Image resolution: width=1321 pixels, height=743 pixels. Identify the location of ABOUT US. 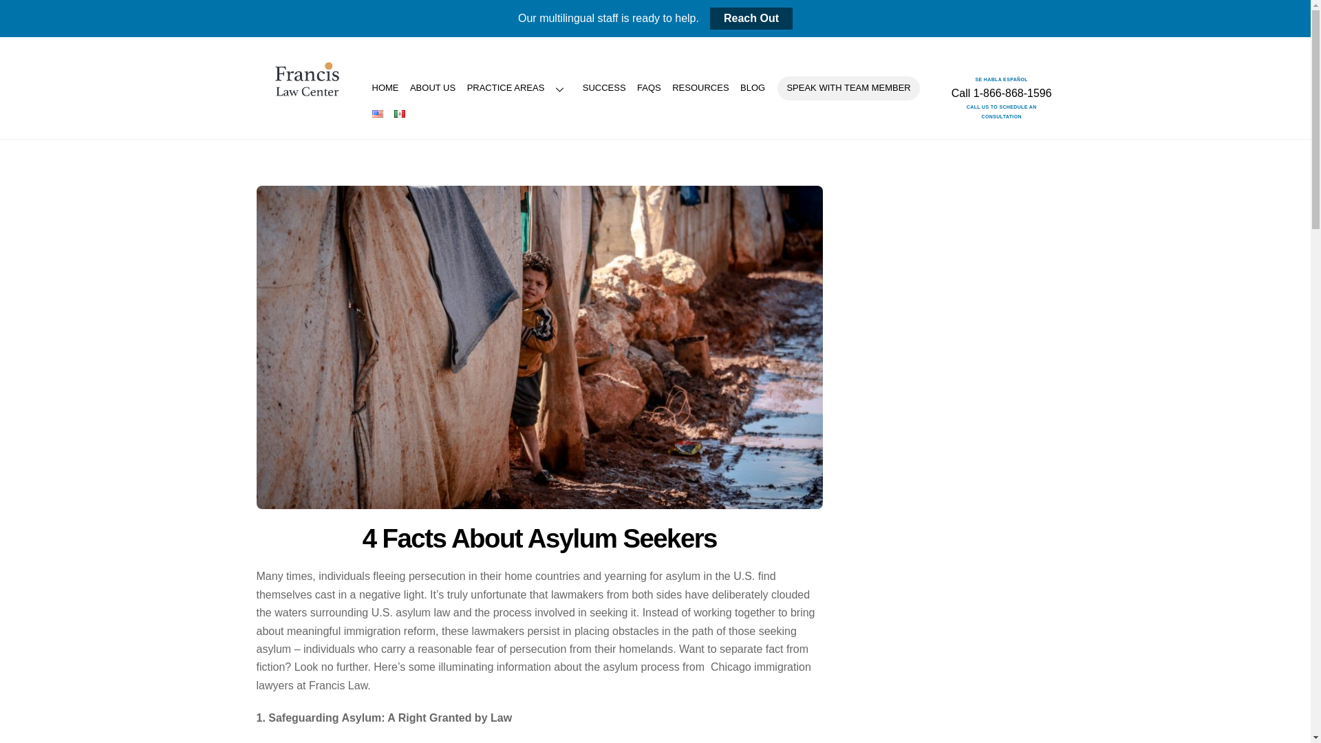
(432, 88).